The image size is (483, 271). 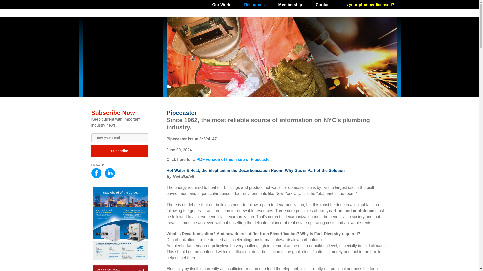 I want to click on Resources, so click(x=254, y=5).